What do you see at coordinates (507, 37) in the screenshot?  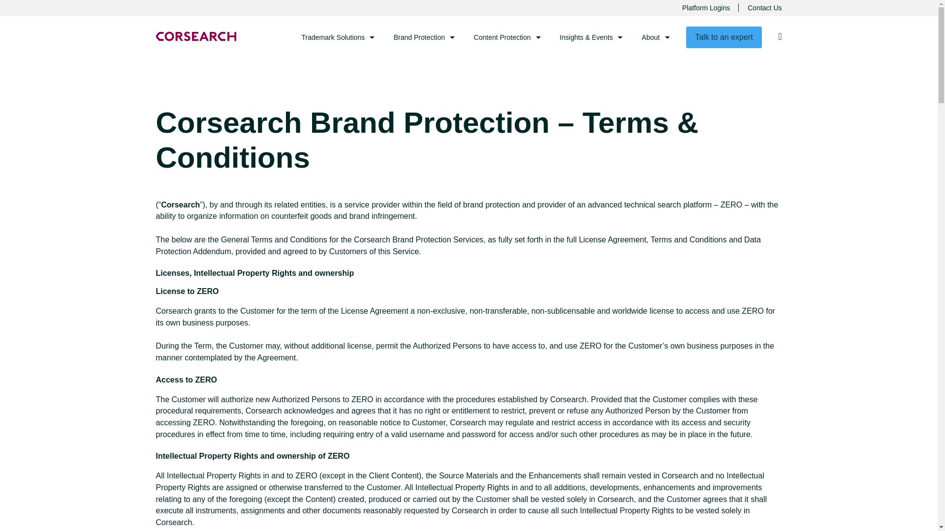 I see `Content Protection` at bounding box center [507, 37].